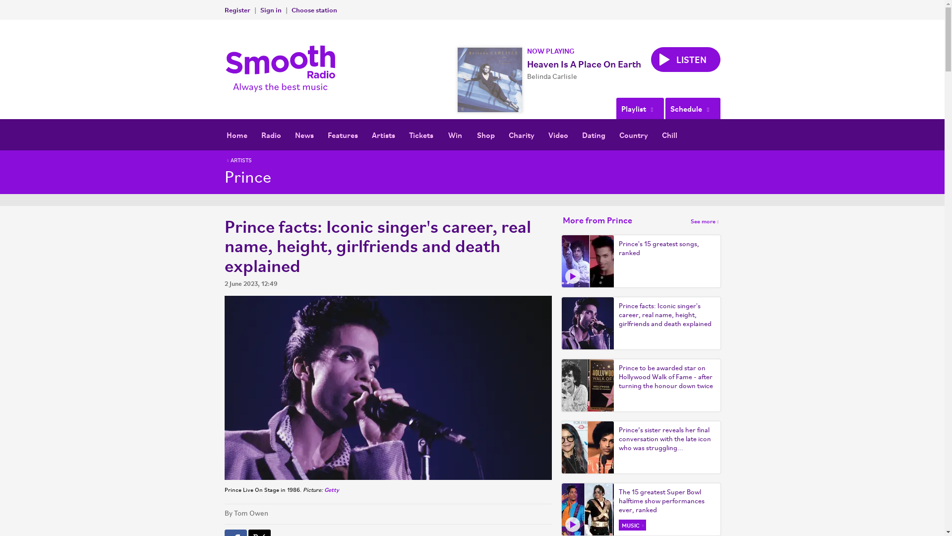  I want to click on Artists, so click(383, 134).